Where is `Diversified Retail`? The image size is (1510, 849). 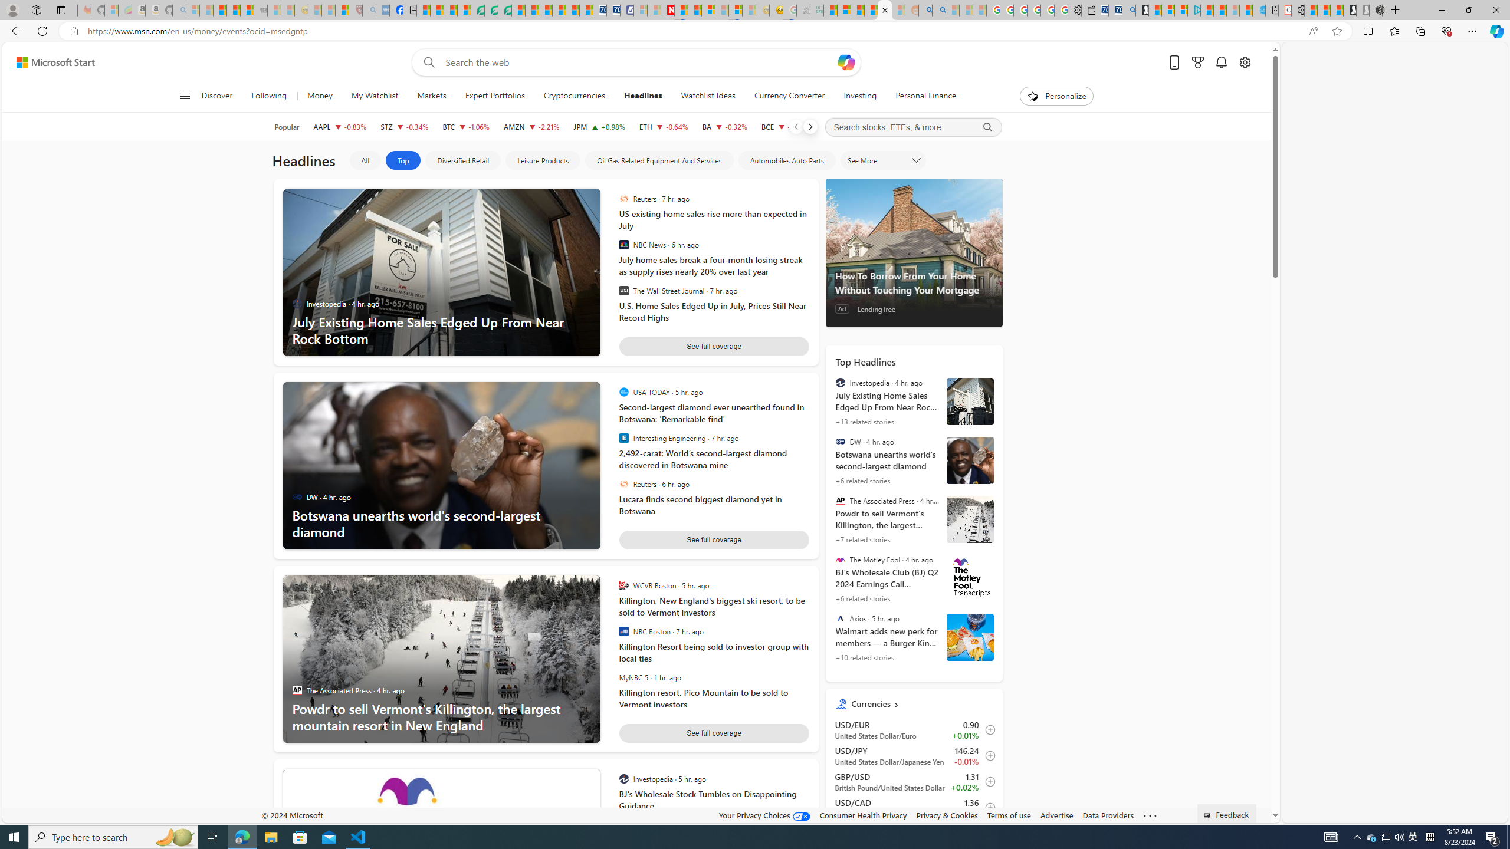
Diversified Retail is located at coordinates (463, 160).